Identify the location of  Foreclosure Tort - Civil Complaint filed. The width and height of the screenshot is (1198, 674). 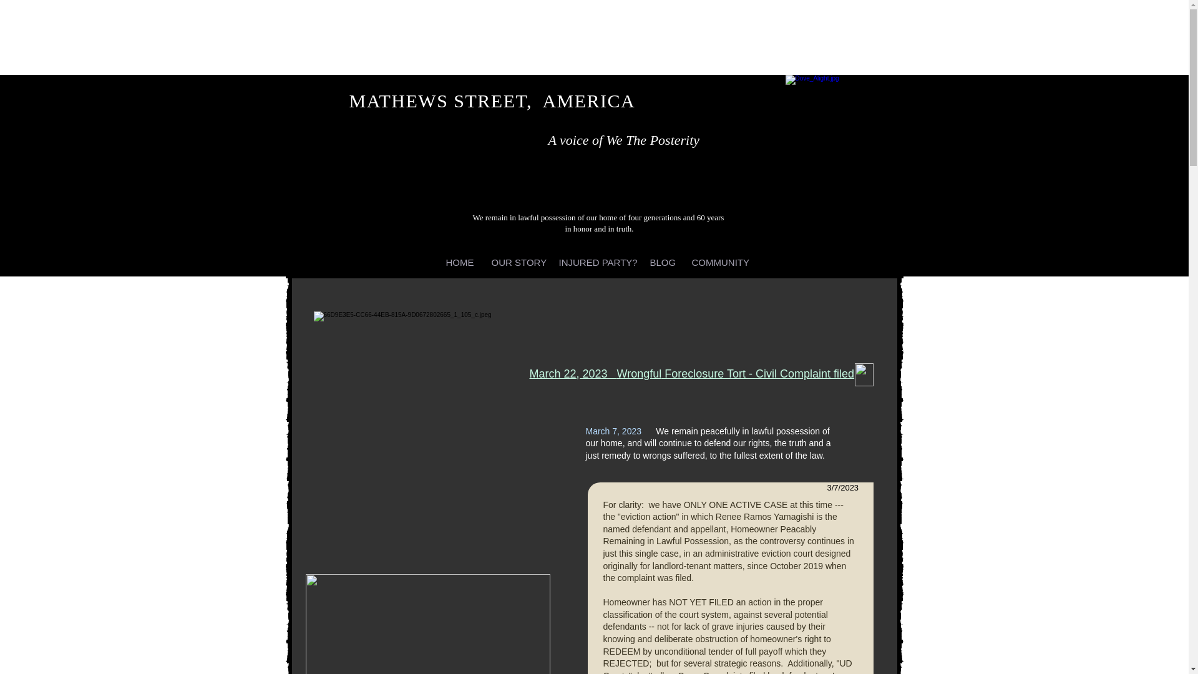
(757, 373).